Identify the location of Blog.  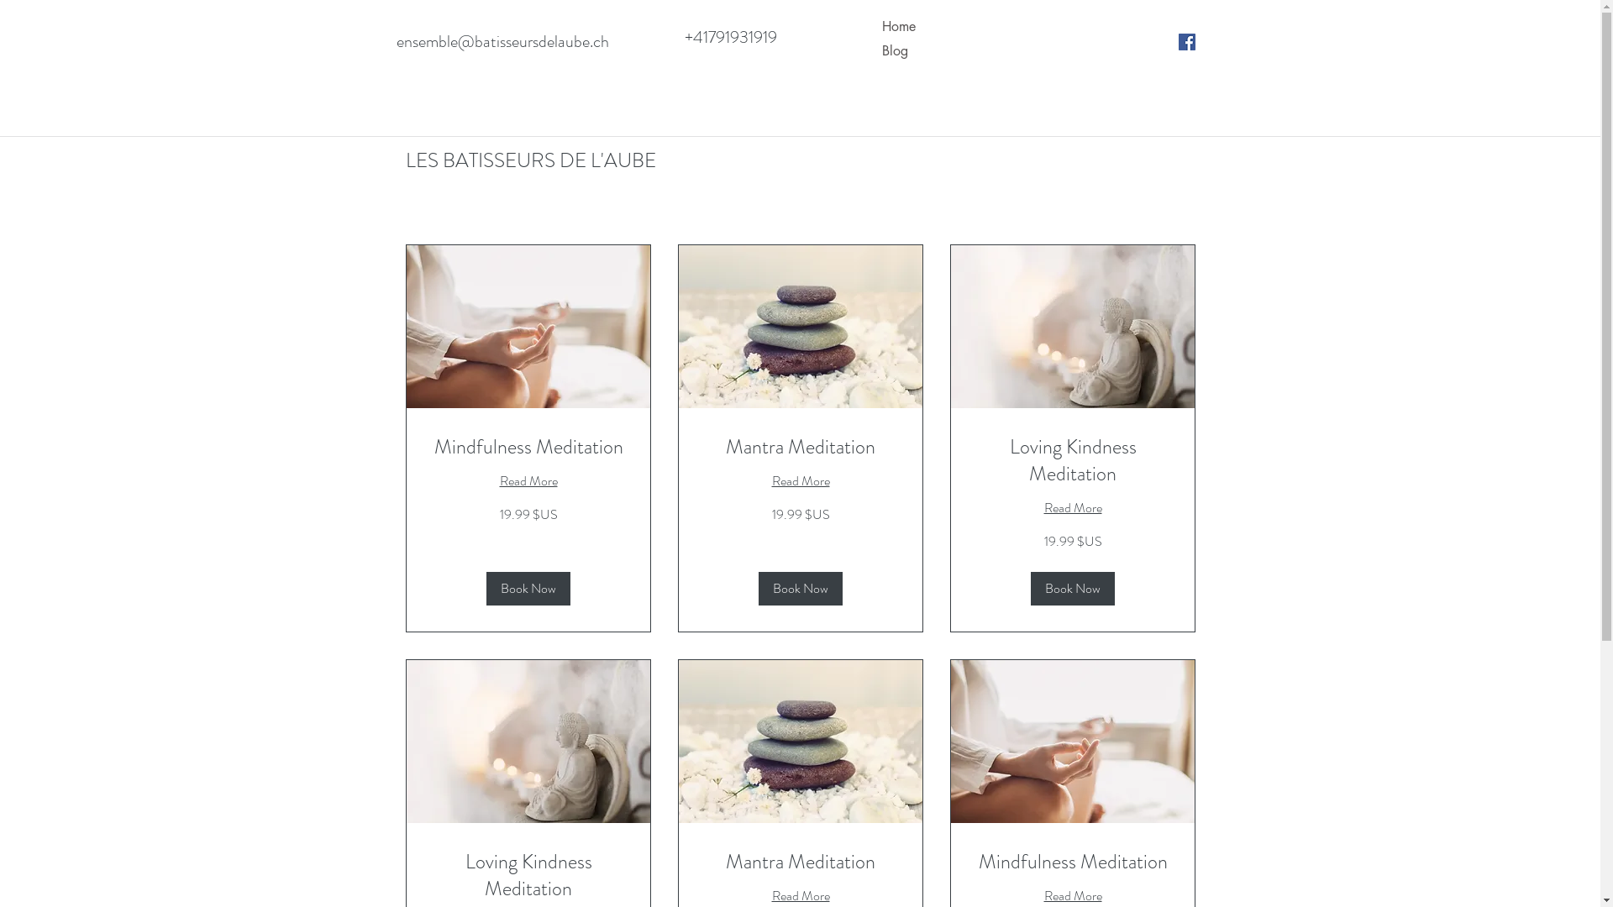
(954, 50).